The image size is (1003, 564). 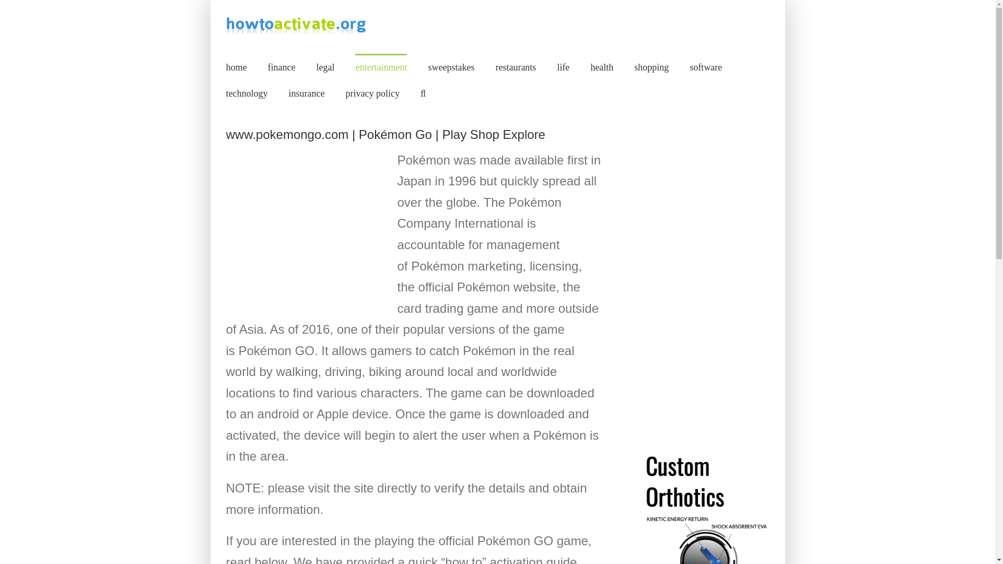 I want to click on Advertisement, so click(x=304, y=230).